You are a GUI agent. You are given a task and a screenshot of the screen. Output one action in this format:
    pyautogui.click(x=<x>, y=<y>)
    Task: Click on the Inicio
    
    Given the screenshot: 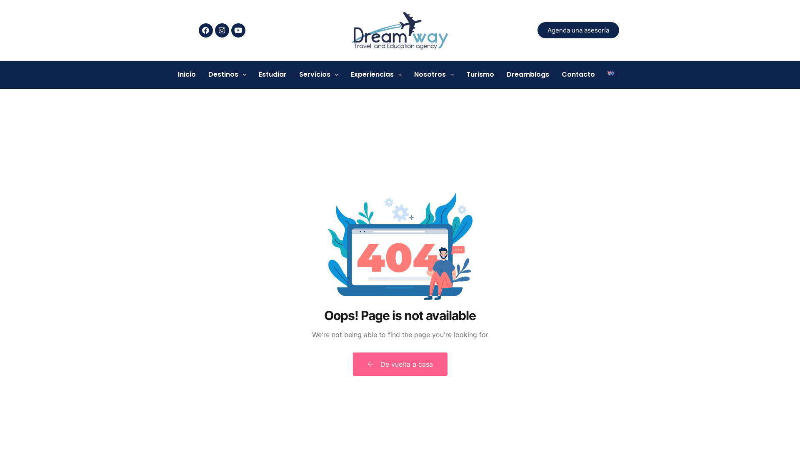 What is the action you would take?
    pyautogui.click(x=187, y=74)
    